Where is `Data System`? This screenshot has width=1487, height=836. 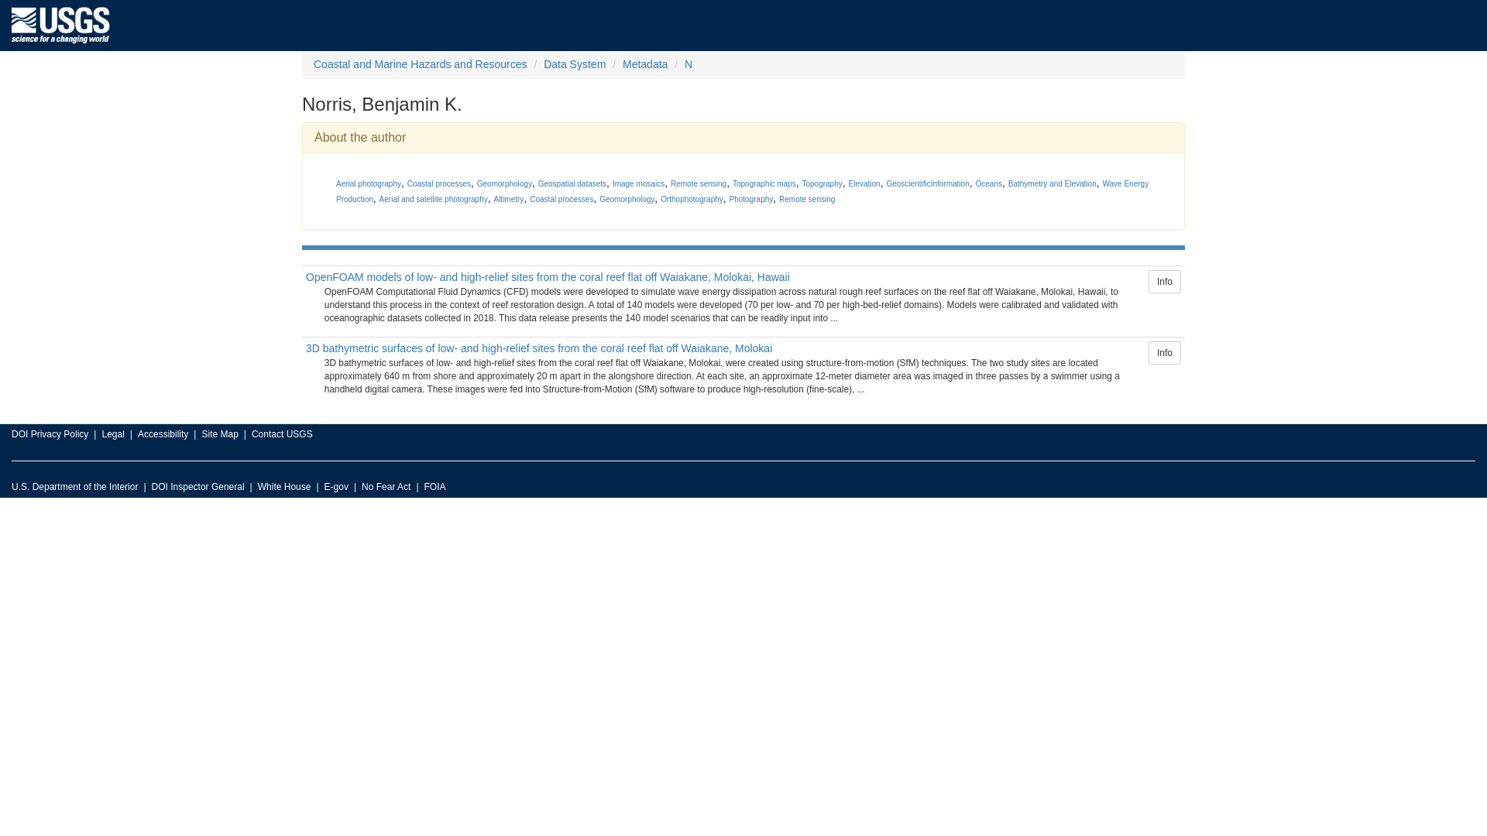
Data System is located at coordinates (575, 63).